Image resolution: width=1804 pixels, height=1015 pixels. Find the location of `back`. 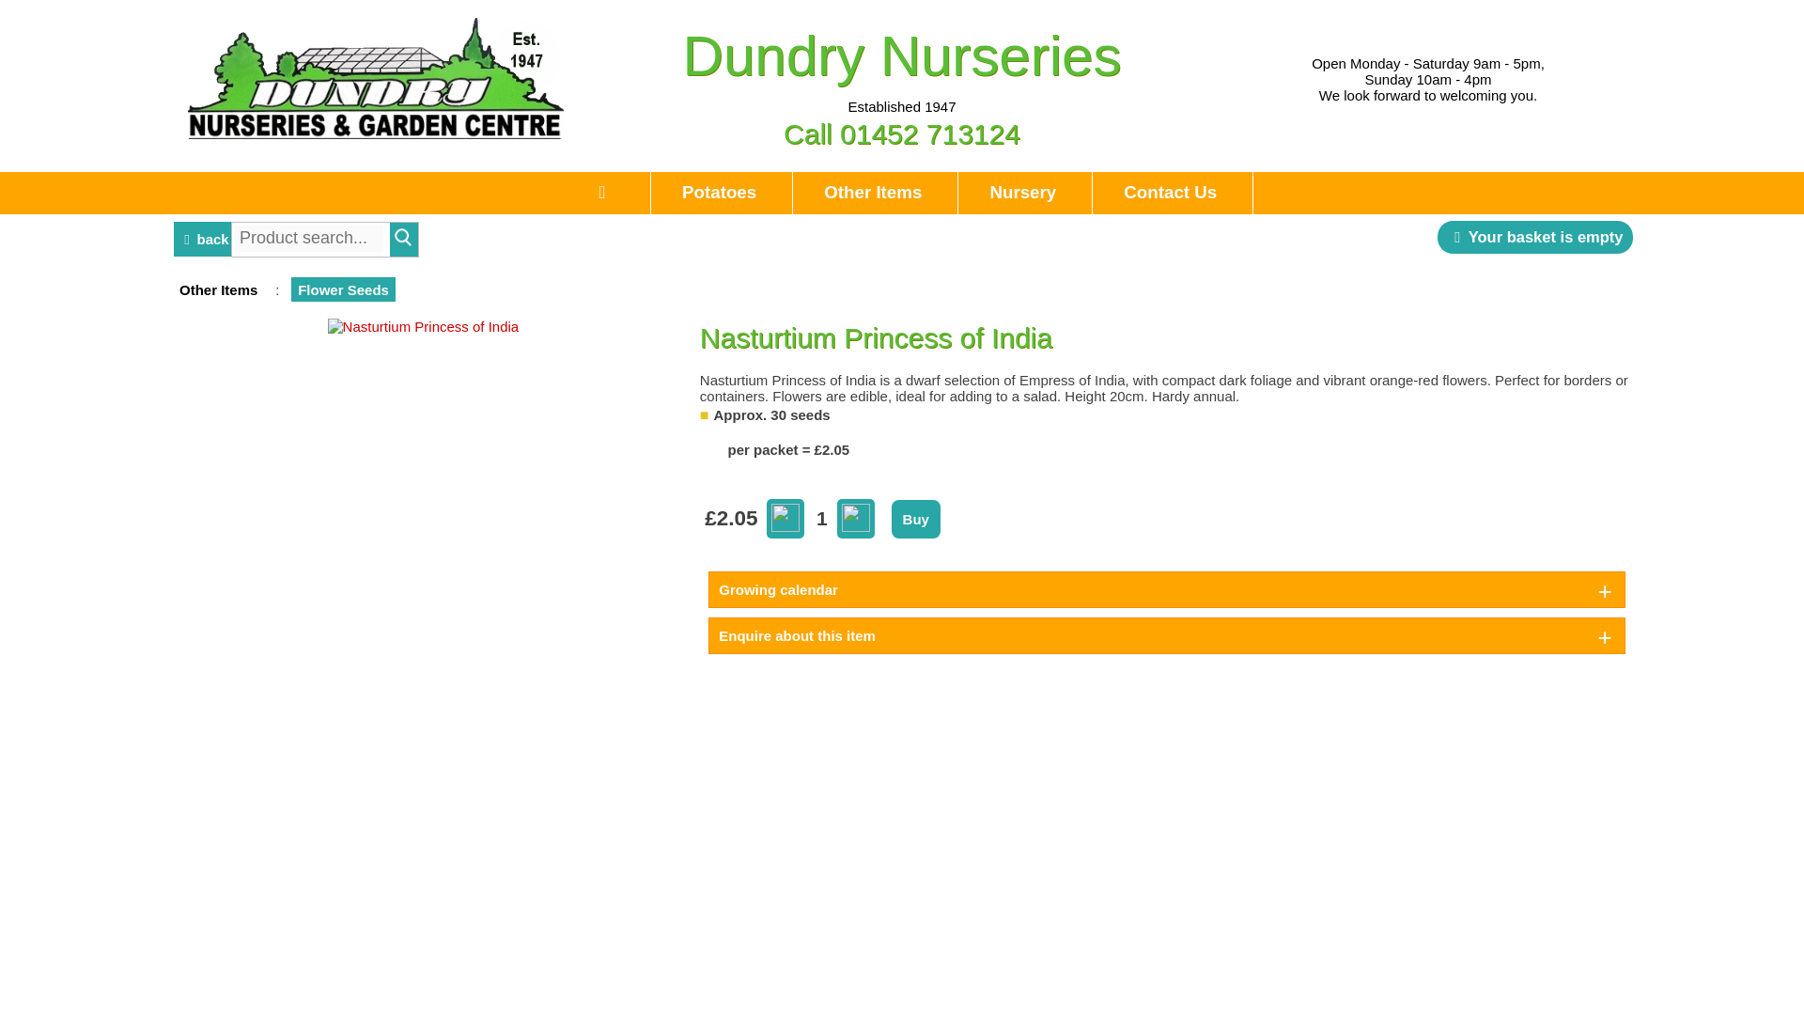

back is located at coordinates (203, 226).